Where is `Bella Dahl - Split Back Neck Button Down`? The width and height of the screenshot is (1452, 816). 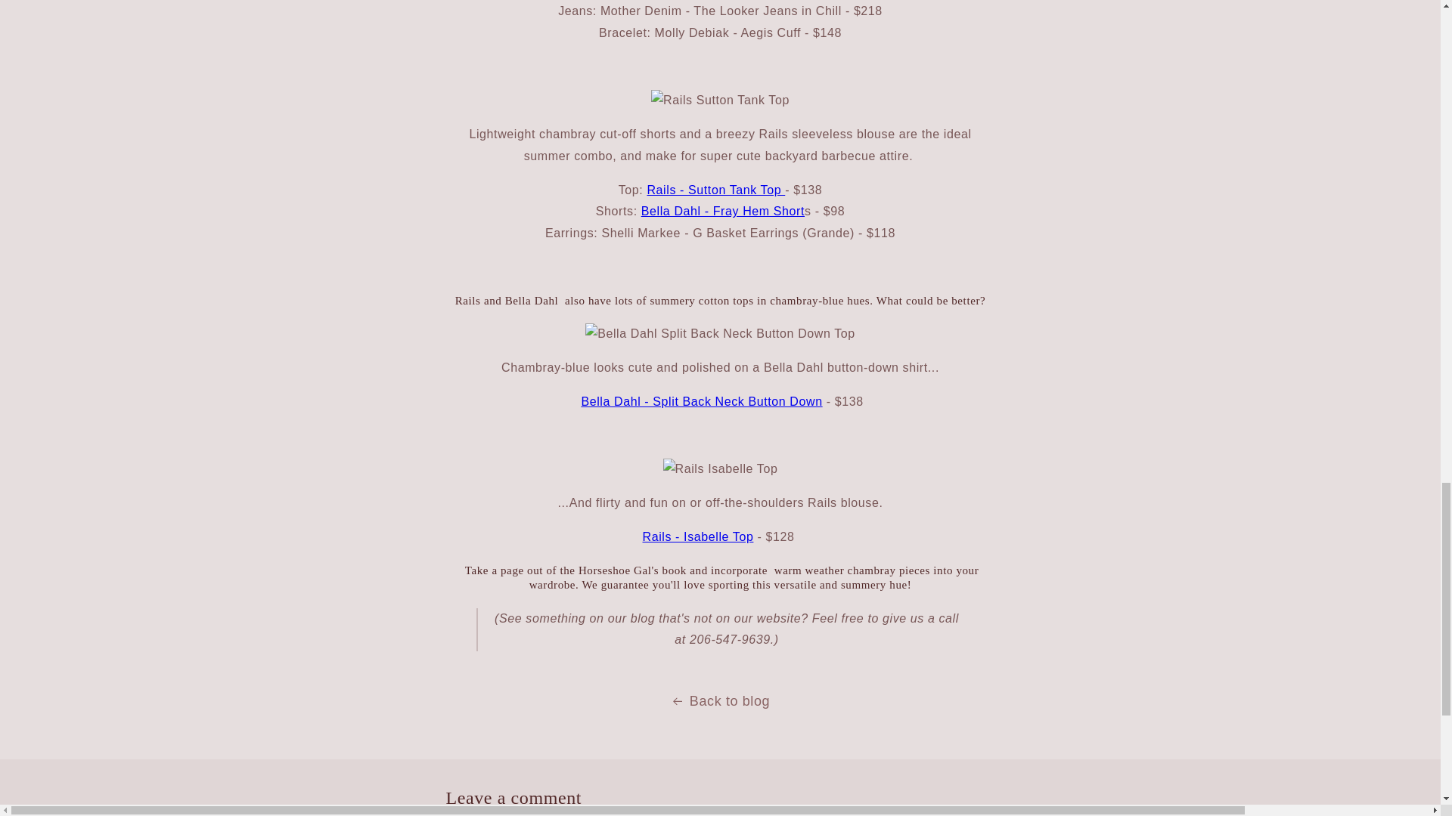 Bella Dahl - Split Back Neck Button Down is located at coordinates (701, 401).